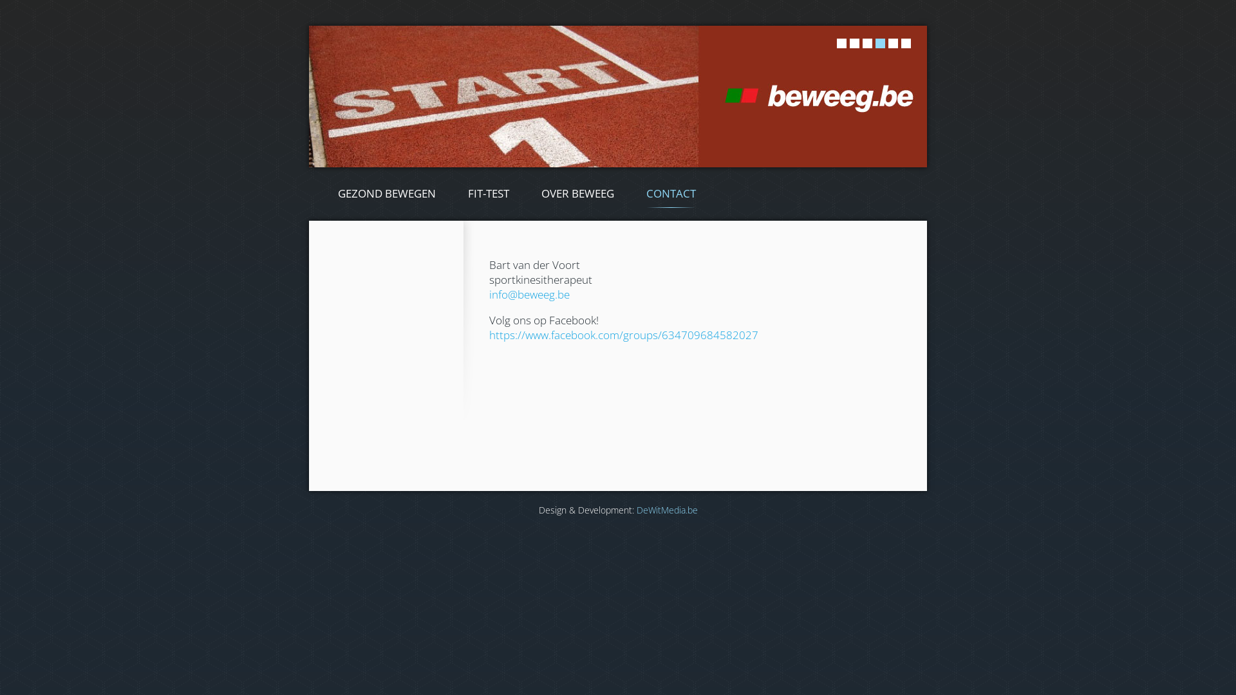 This screenshot has width=1236, height=695. Describe the element at coordinates (578, 194) in the screenshot. I see `OVER BEWEEG` at that location.